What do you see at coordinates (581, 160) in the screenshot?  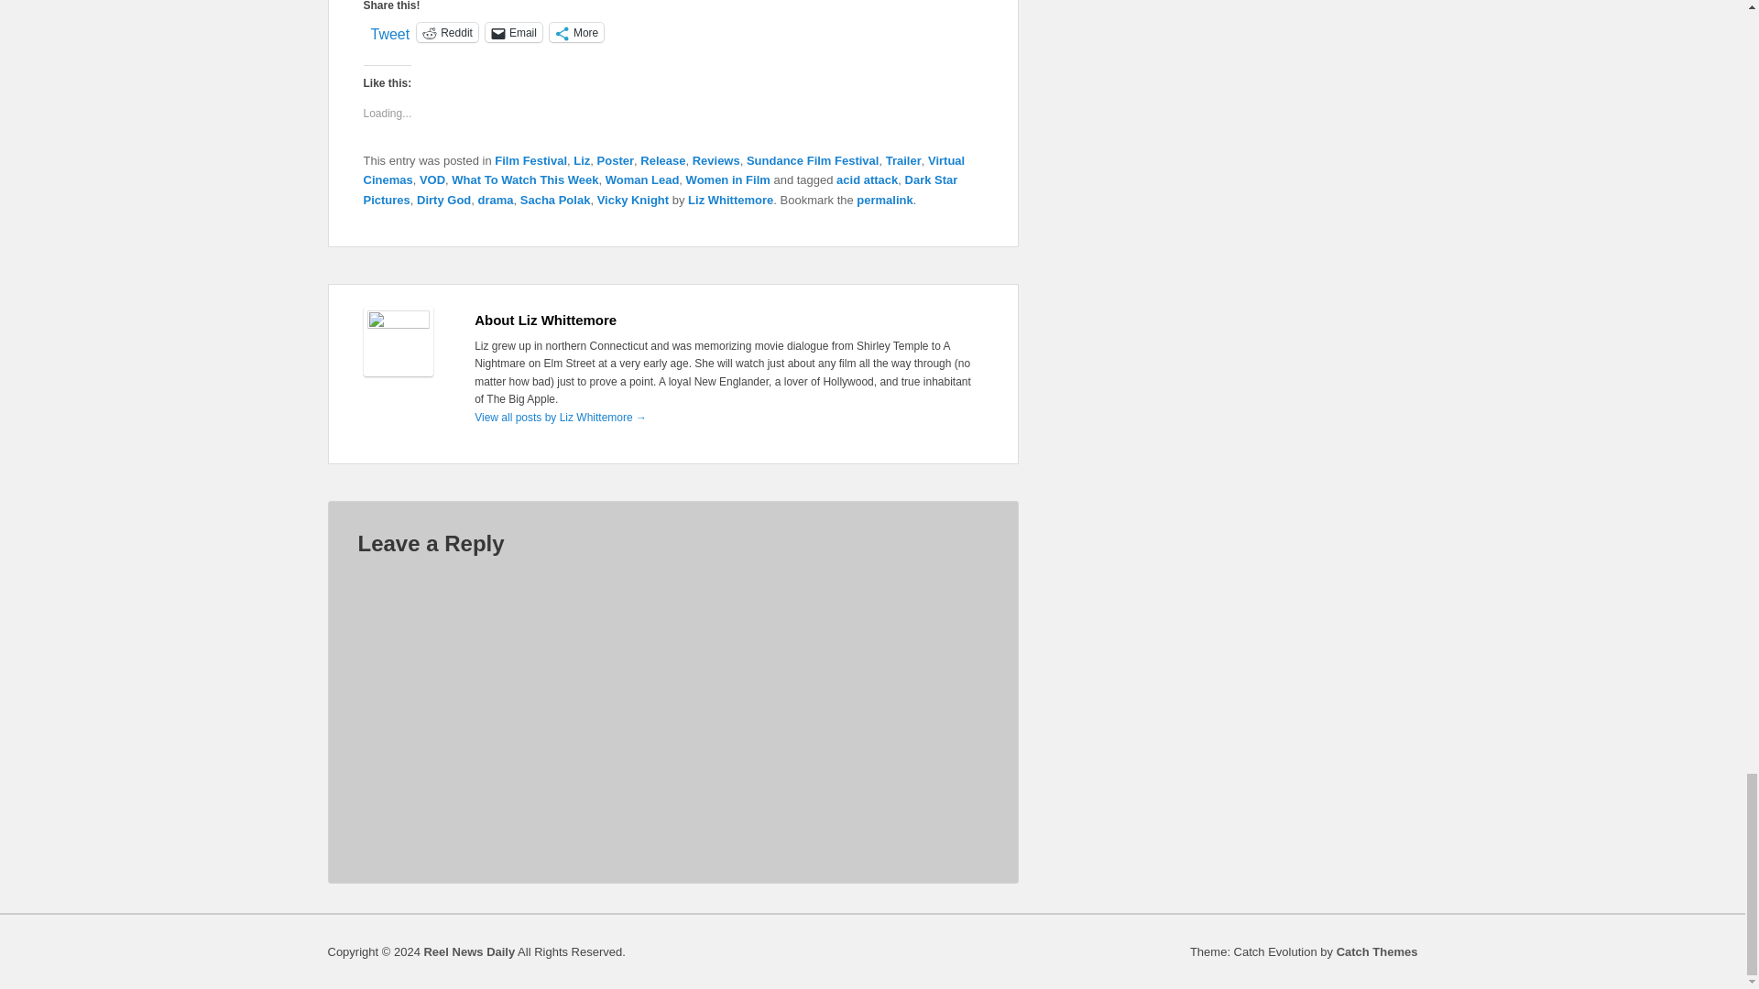 I see `Liz` at bounding box center [581, 160].